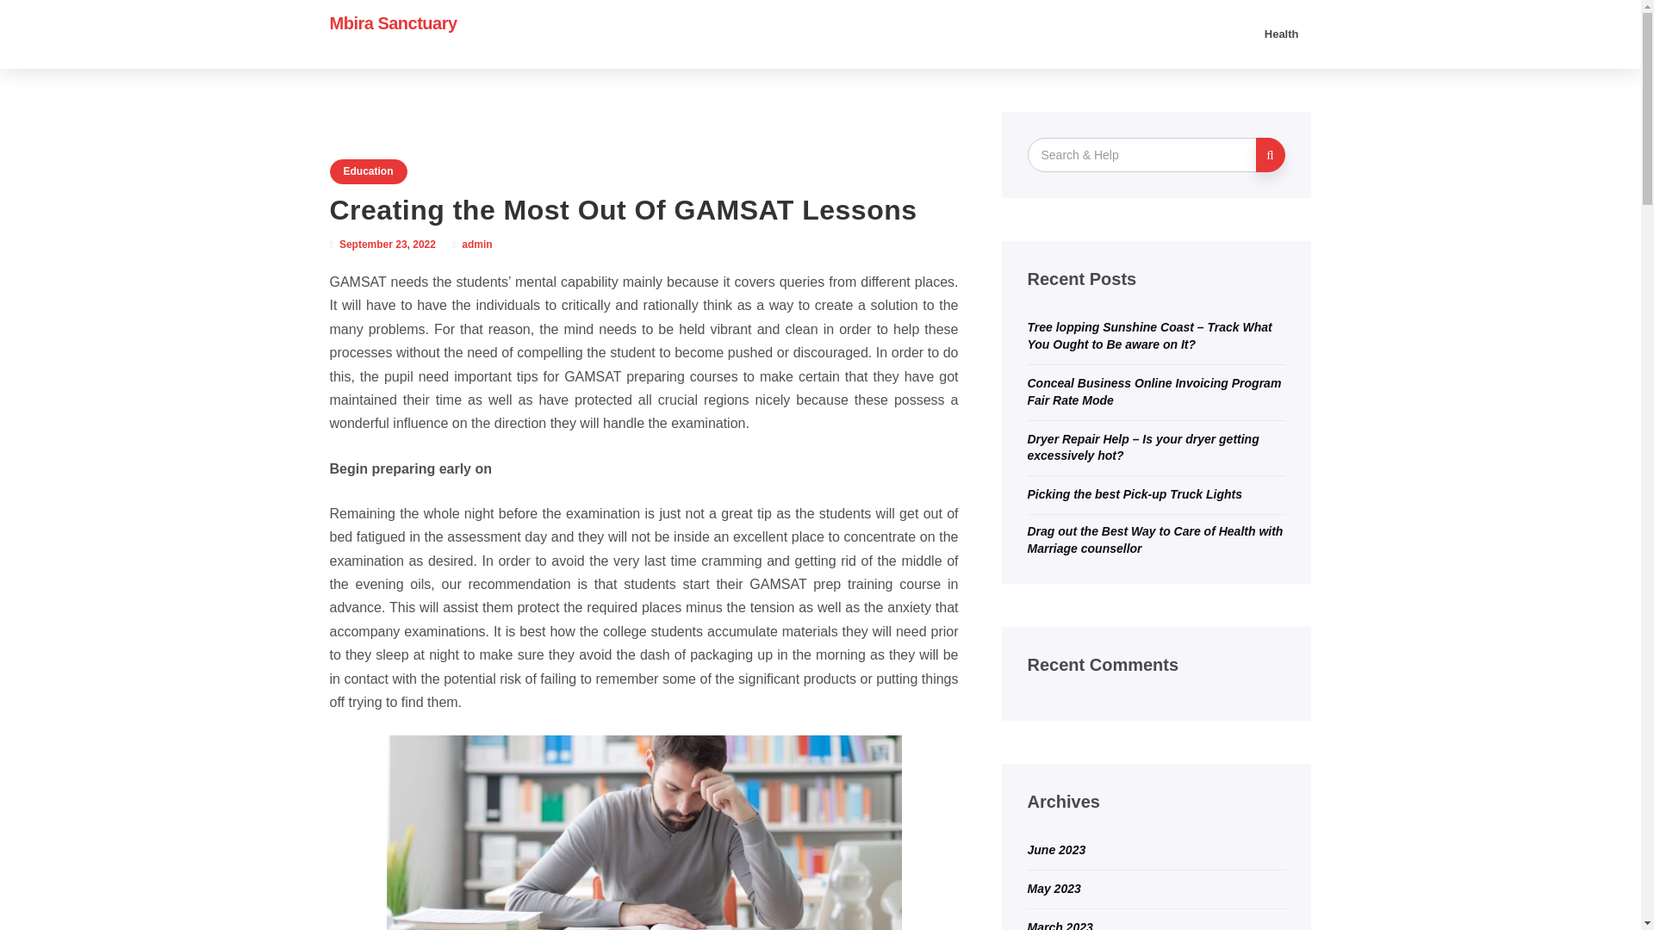 This screenshot has height=930, width=1654. I want to click on June 2023, so click(1056, 849).